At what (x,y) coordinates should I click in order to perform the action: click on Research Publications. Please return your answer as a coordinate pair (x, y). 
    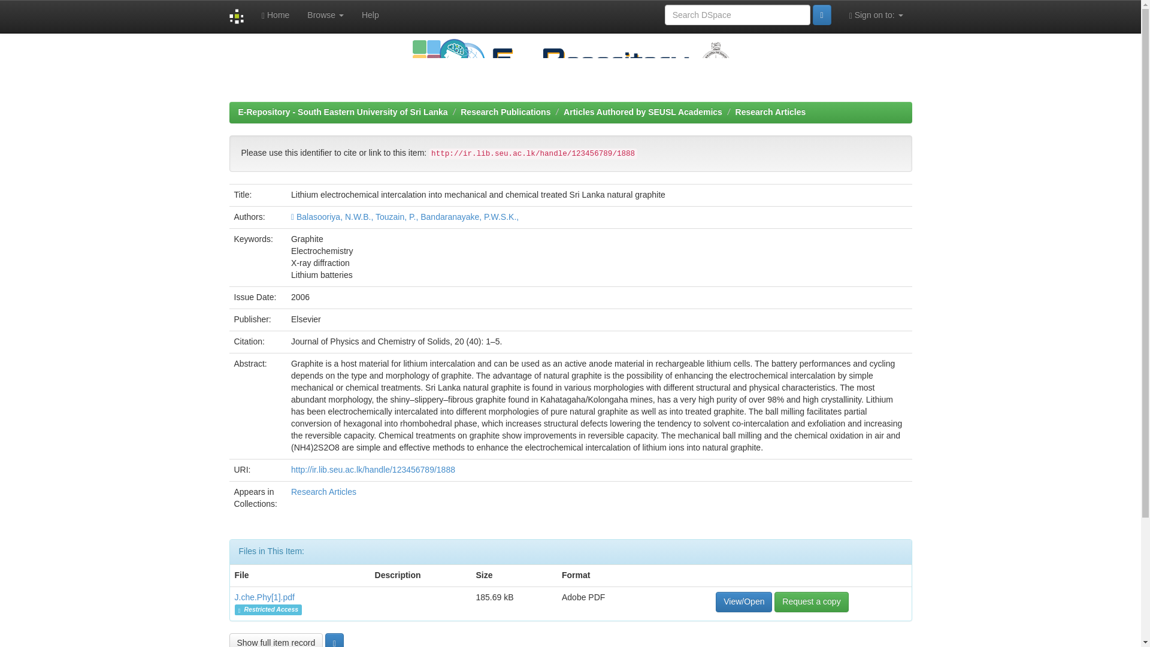
    Looking at the image, I should click on (506, 112).